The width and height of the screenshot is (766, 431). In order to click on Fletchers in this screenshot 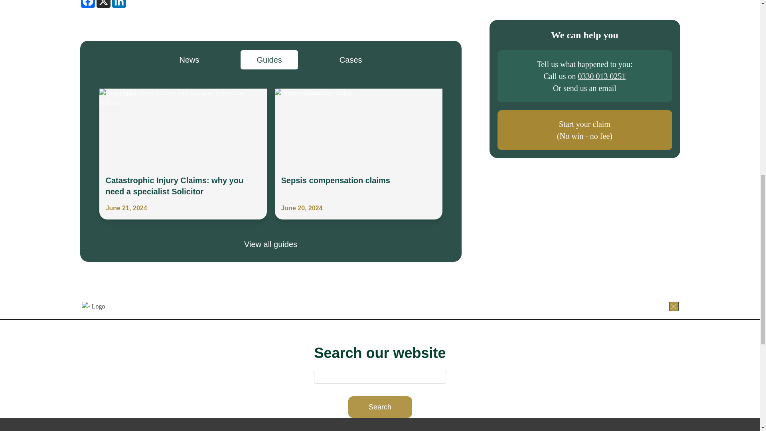, I will do `click(229, 306)`.